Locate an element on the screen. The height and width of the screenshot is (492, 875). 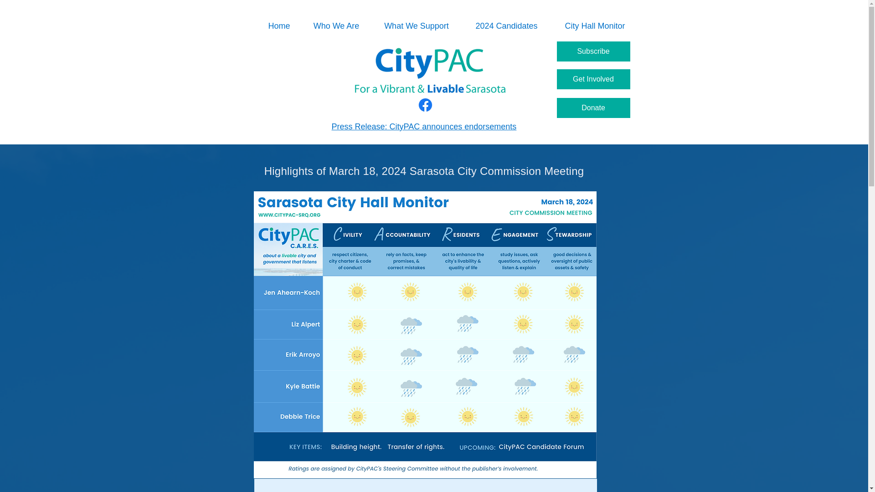
City Hall Monitor is located at coordinates (595, 26).